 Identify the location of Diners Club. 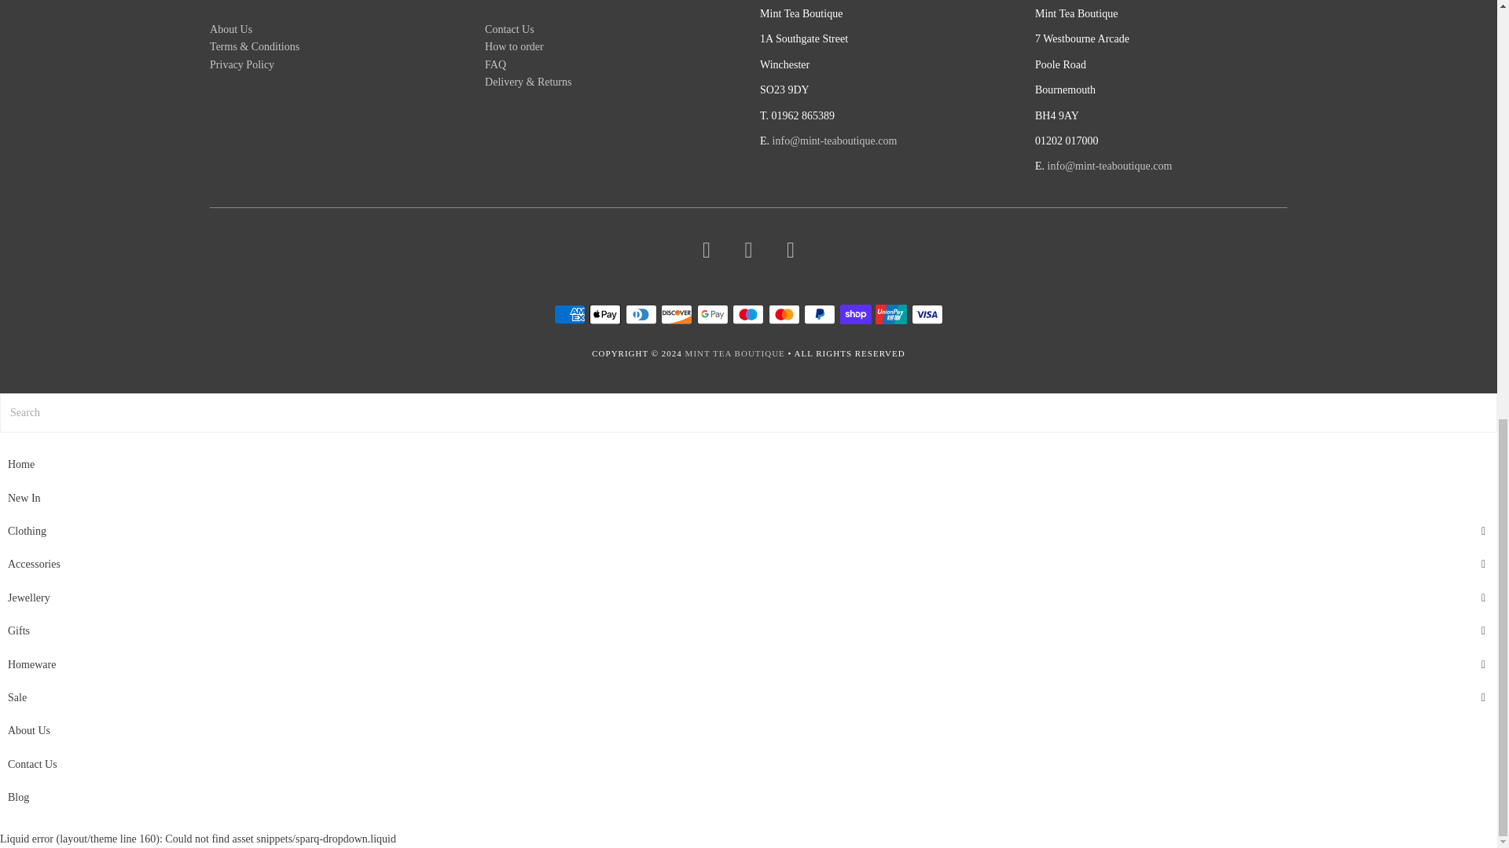
(641, 314).